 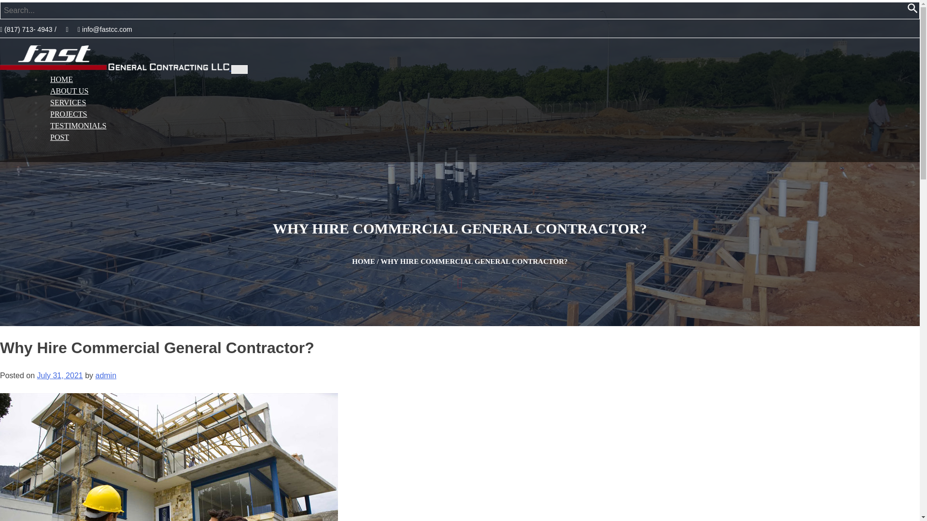 What do you see at coordinates (69, 114) in the screenshot?
I see `projects` at bounding box center [69, 114].